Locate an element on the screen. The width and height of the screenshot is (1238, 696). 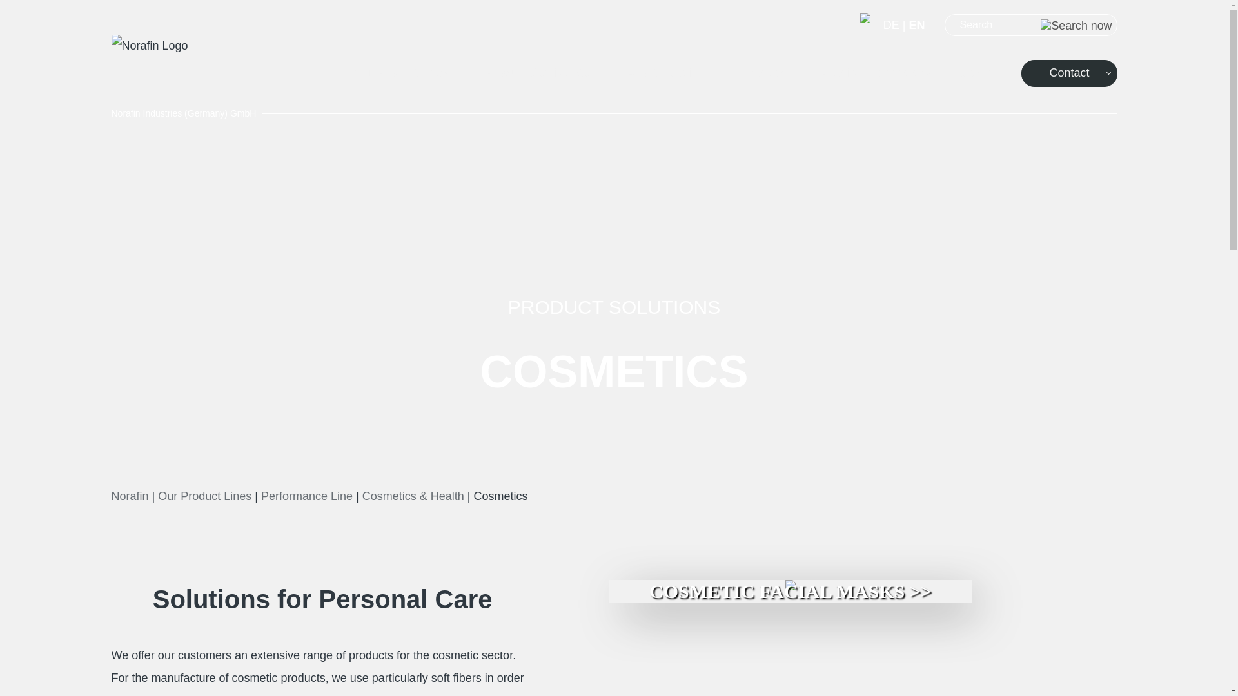
Go to home is located at coordinates (150, 46).